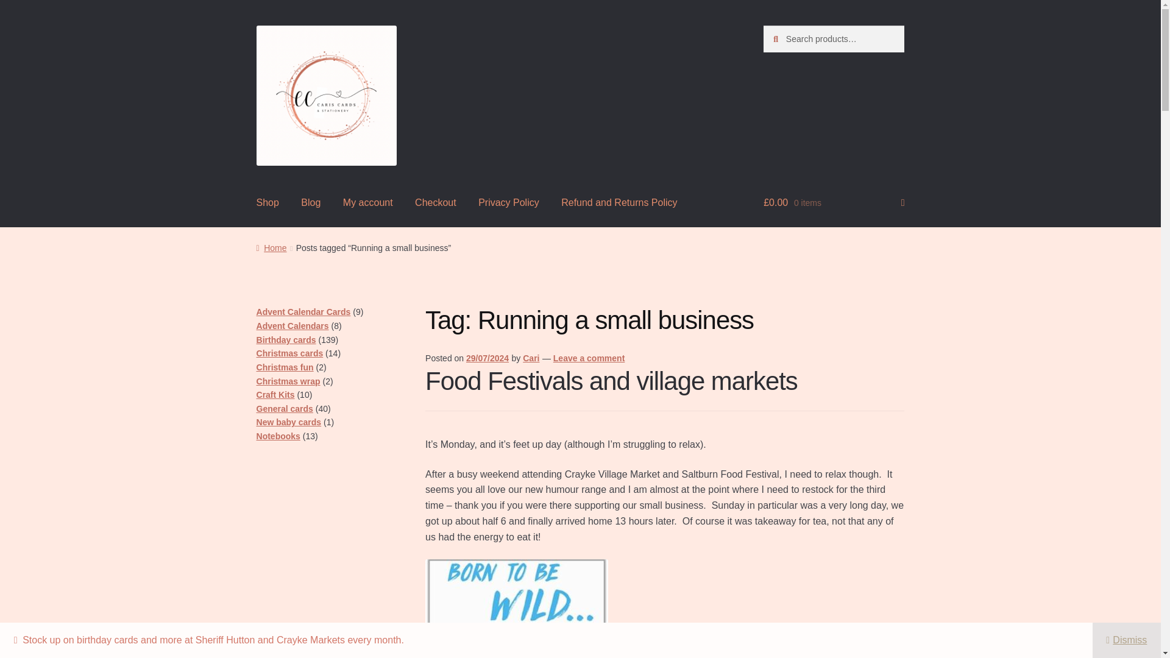 Image resolution: width=1170 pixels, height=658 pixels. Describe the element at coordinates (589, 358) in the screenshot. I see `Leave a comment` at that location.